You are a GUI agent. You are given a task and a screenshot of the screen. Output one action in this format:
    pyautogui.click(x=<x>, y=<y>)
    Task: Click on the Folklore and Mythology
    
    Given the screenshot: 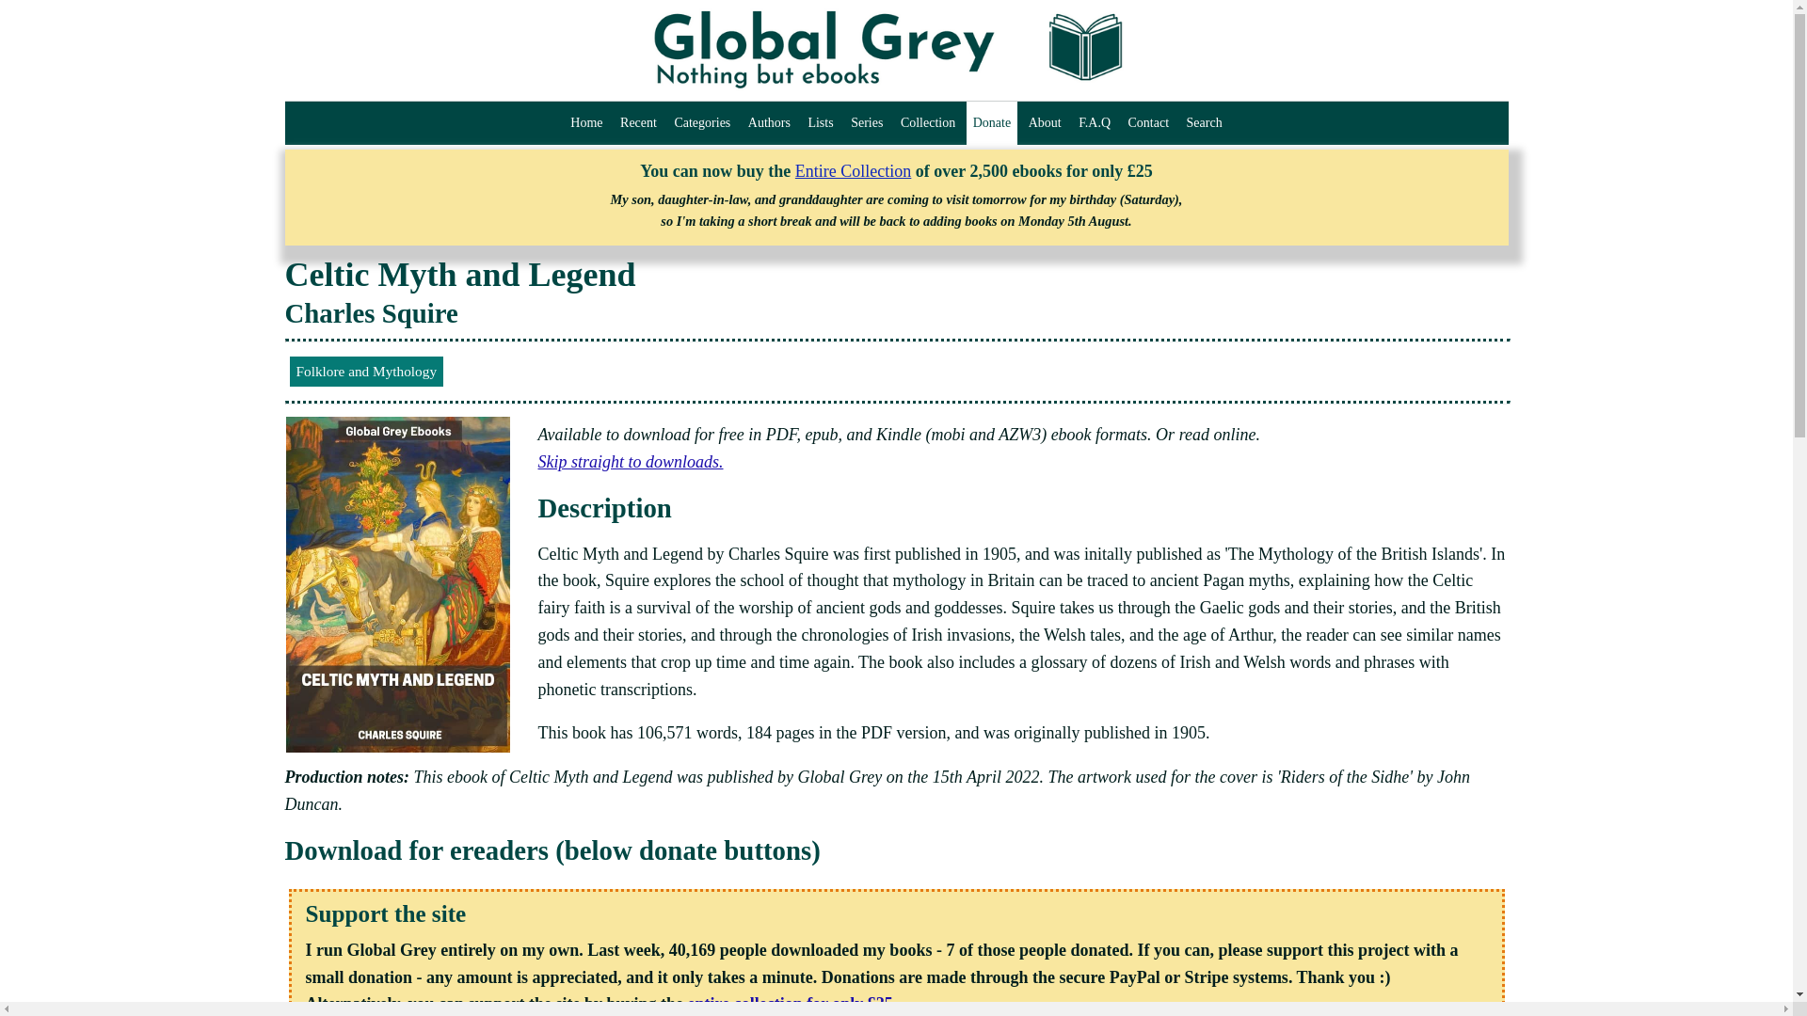 What is the action you would take?
    pyautogui.click(x=365, y=371)
    